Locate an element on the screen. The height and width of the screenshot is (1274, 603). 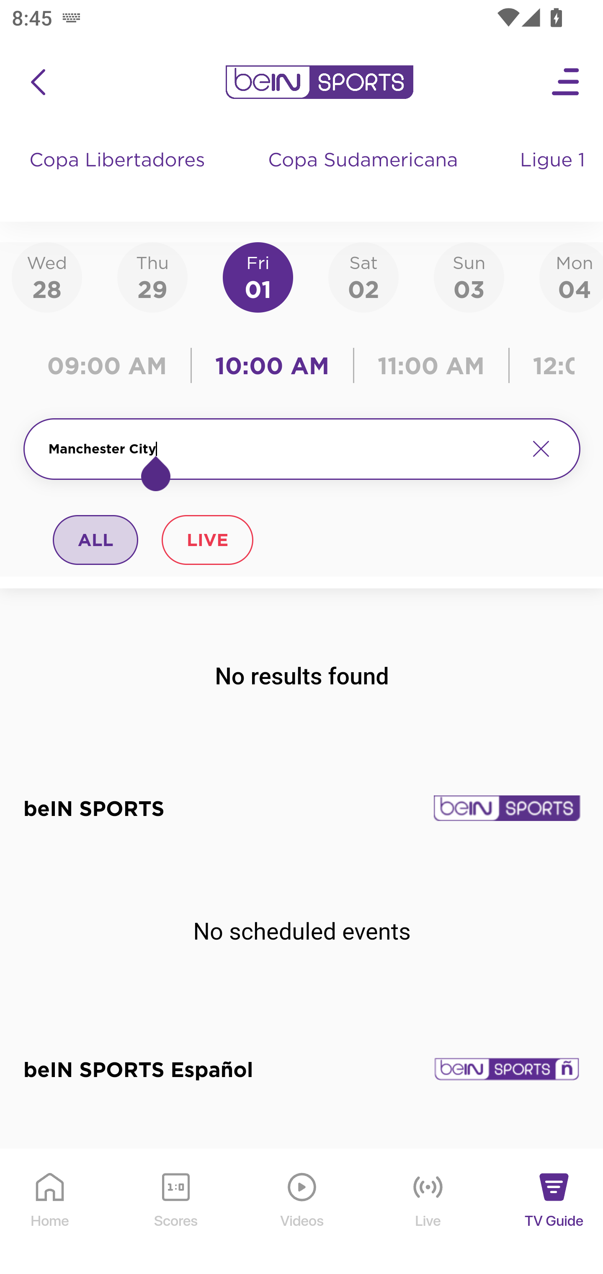
Wed28 is located at coordinates (47, 277).